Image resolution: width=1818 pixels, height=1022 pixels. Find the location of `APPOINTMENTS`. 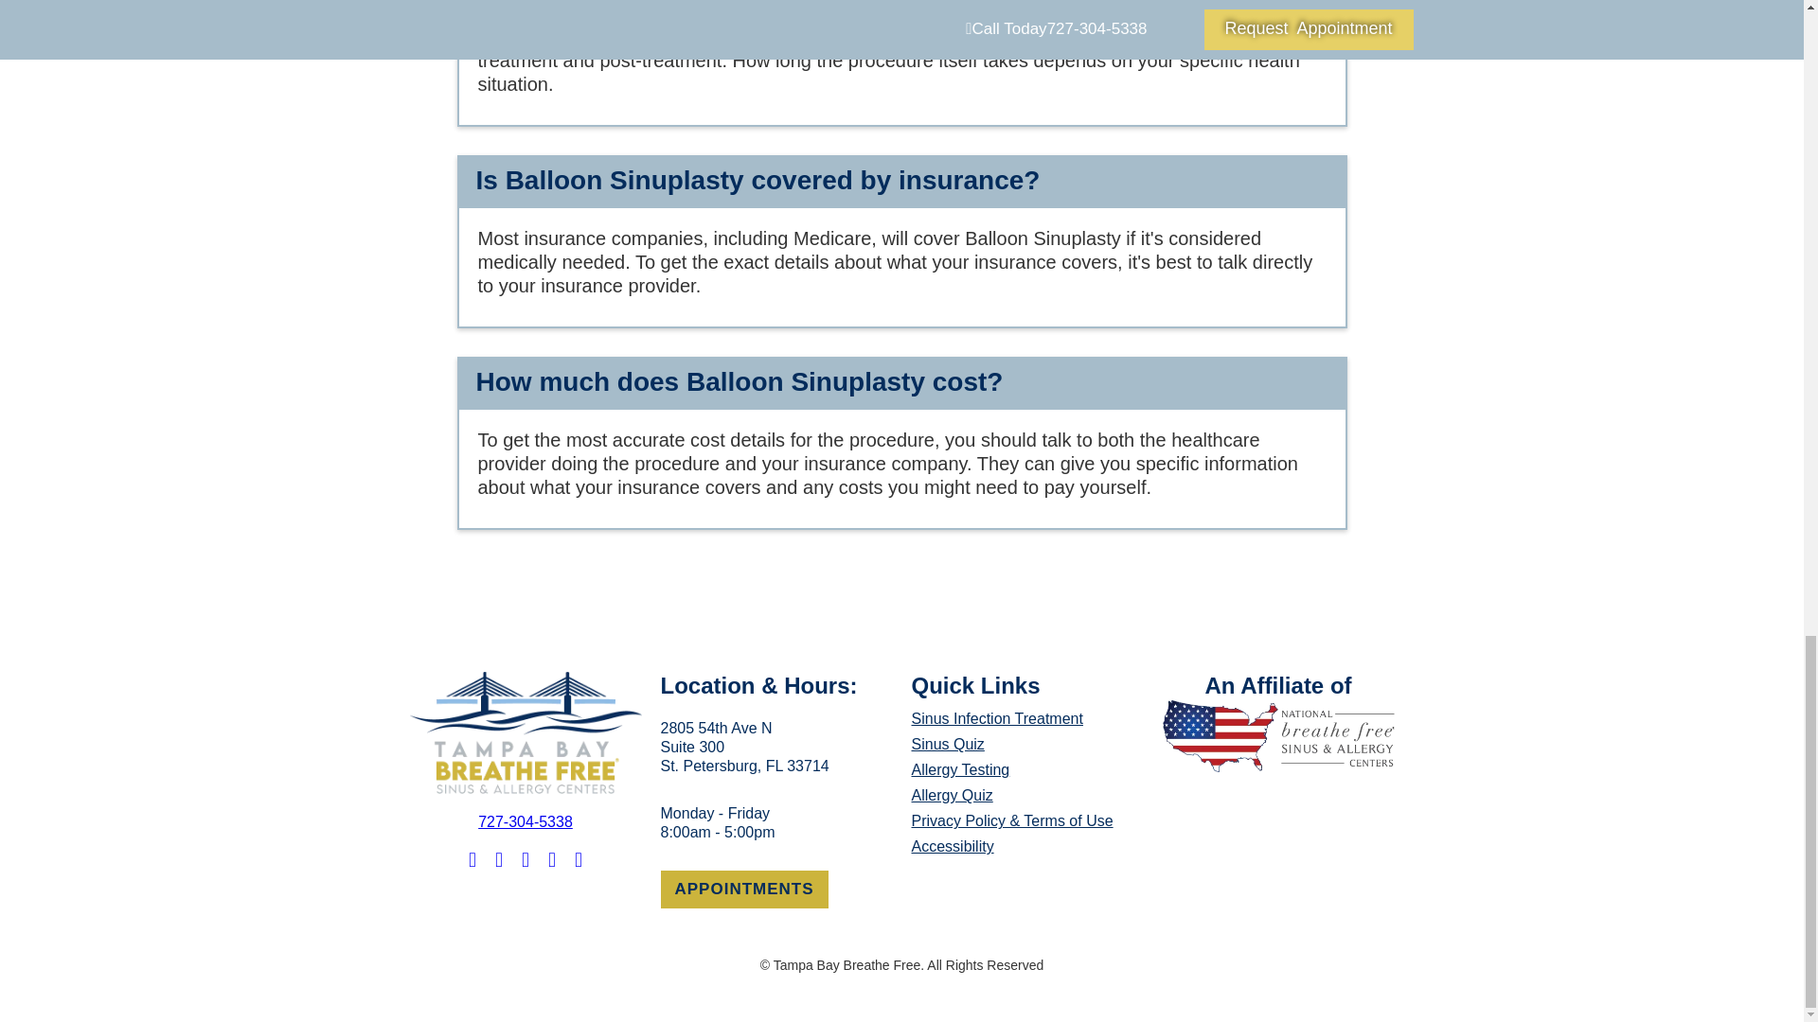

APPOINTMENTS is located at coordinates (744, 747).